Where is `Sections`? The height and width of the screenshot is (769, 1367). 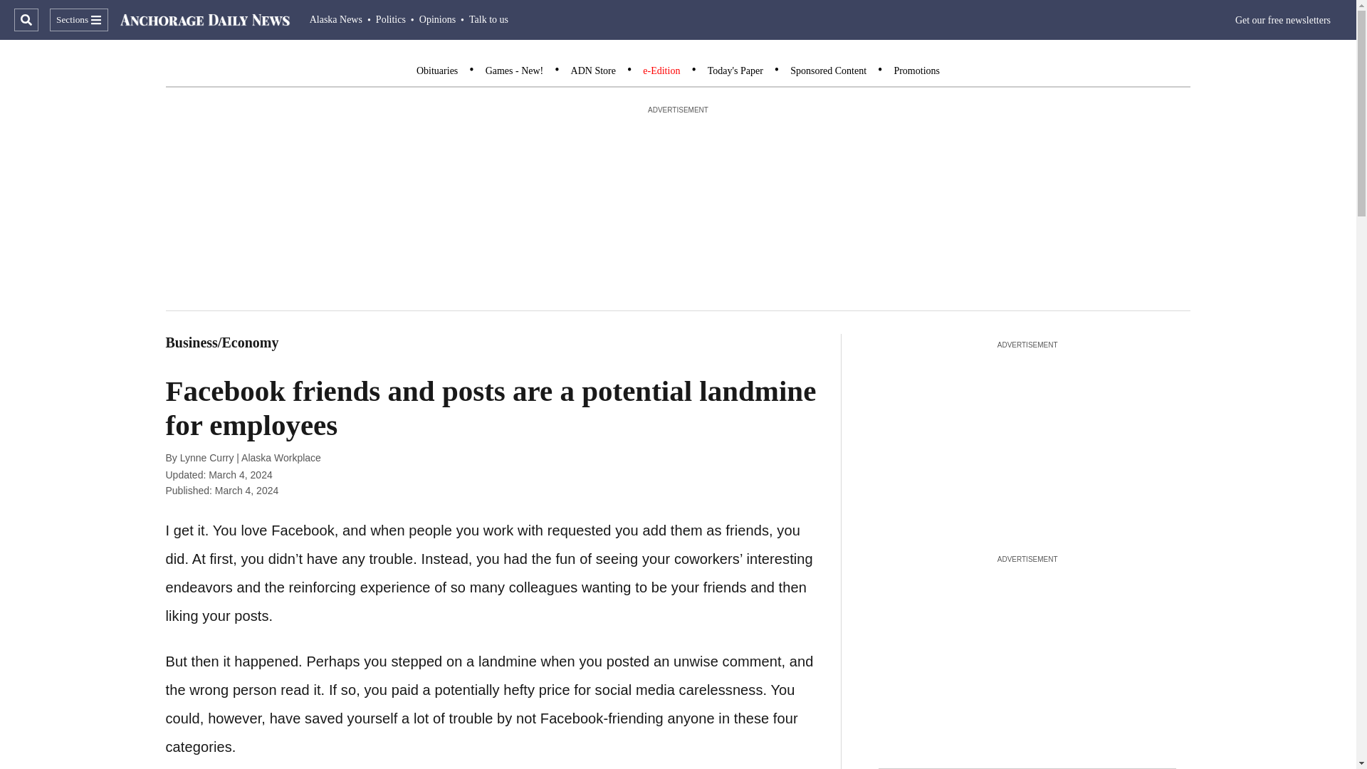
Sections is located at coordinates (78, 20).